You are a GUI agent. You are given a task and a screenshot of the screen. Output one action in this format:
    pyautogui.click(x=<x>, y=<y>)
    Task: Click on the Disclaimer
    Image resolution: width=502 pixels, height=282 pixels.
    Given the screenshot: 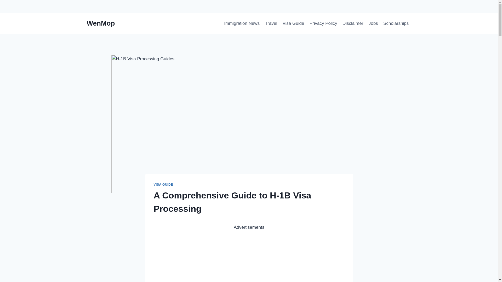 What is the action you would take?
    pyautogui.click(x=353, y=23)
    